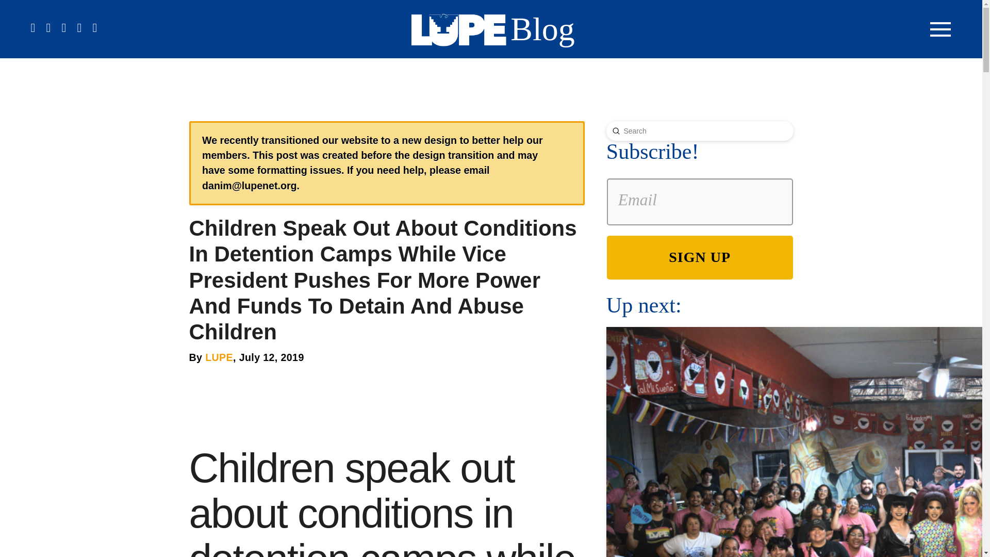  What do you see at coordinates (699, 257) in the screenshot?
I see `SIGN UP` at bounding box center [699, 257].